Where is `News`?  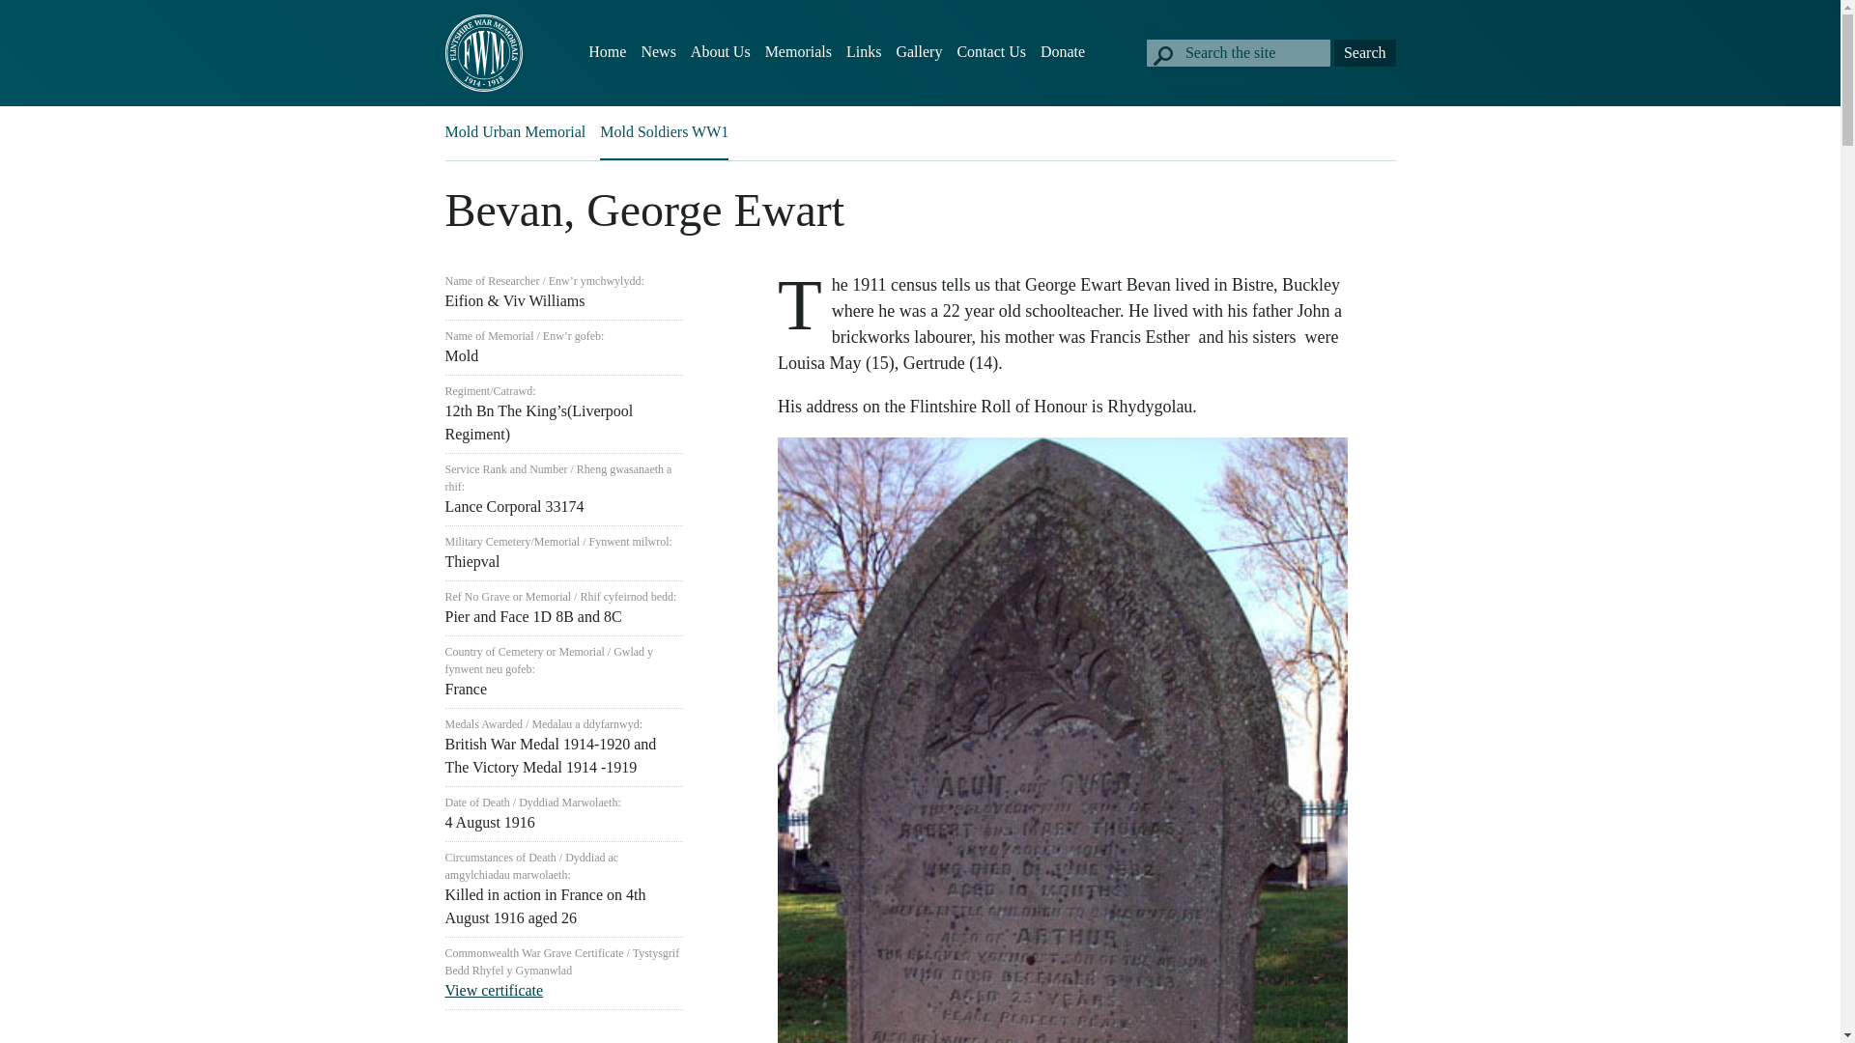
News is located at coordinates (657, 52).